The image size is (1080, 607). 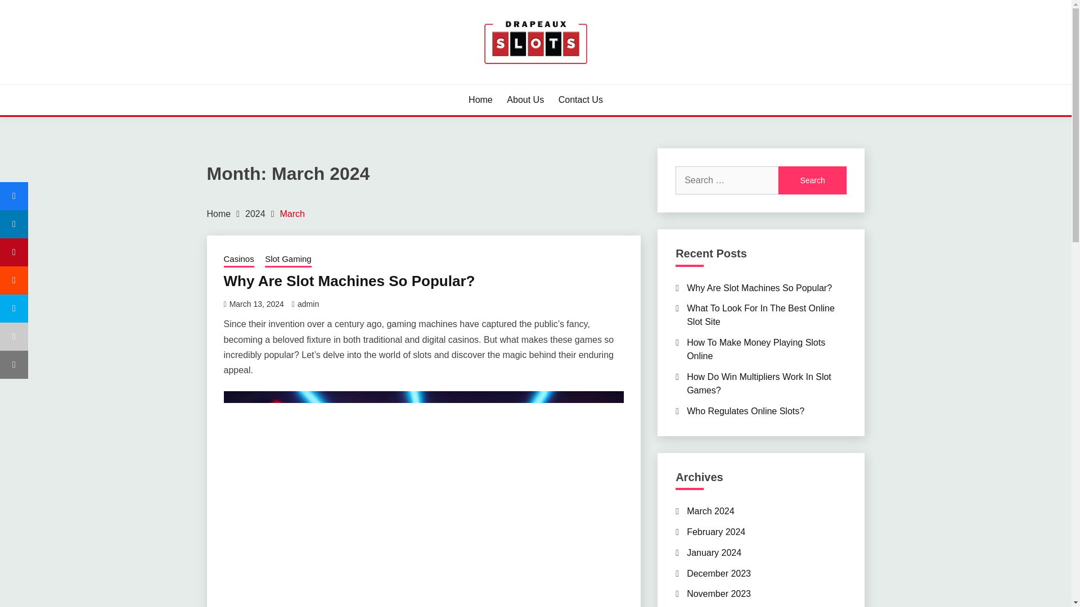 What do you see at coordinates (525, 100) in the screenshot?
I see `About Us` at bounding box center [525, 100].